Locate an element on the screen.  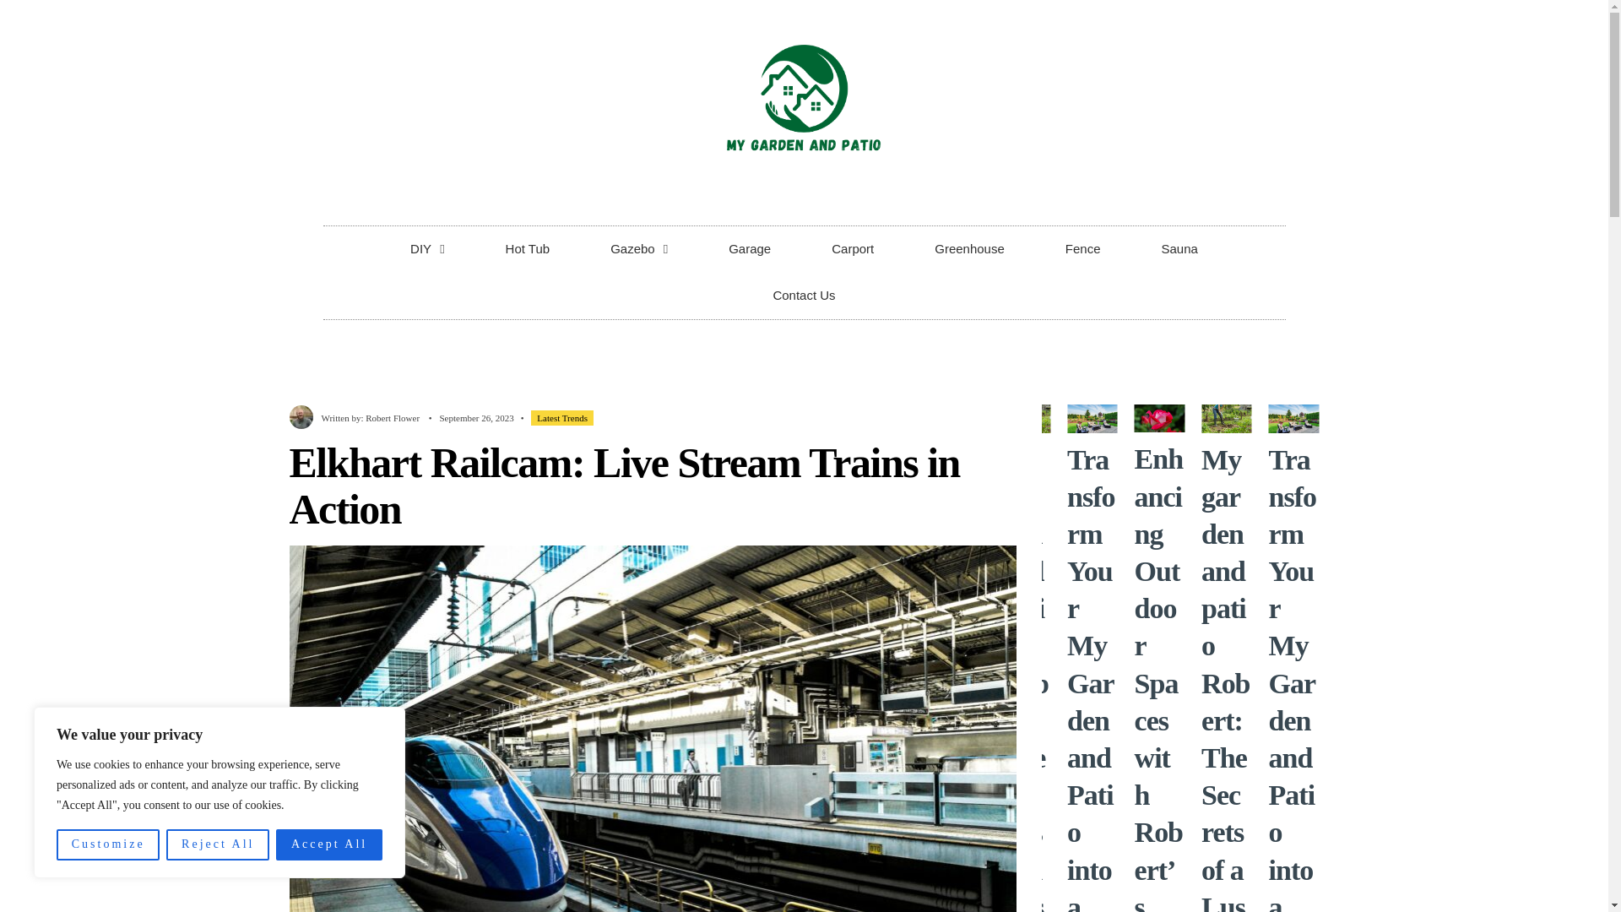
Contact Us is located at coordinates (804, 296).